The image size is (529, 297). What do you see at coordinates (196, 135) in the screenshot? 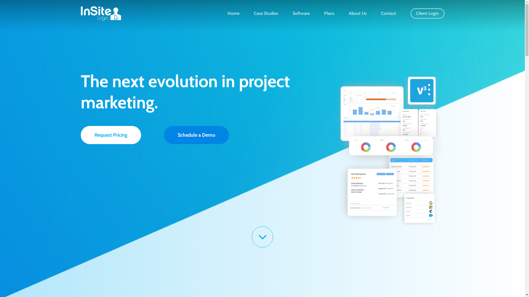
I see `Schedule a Demo` at bounding box center [196, 135].